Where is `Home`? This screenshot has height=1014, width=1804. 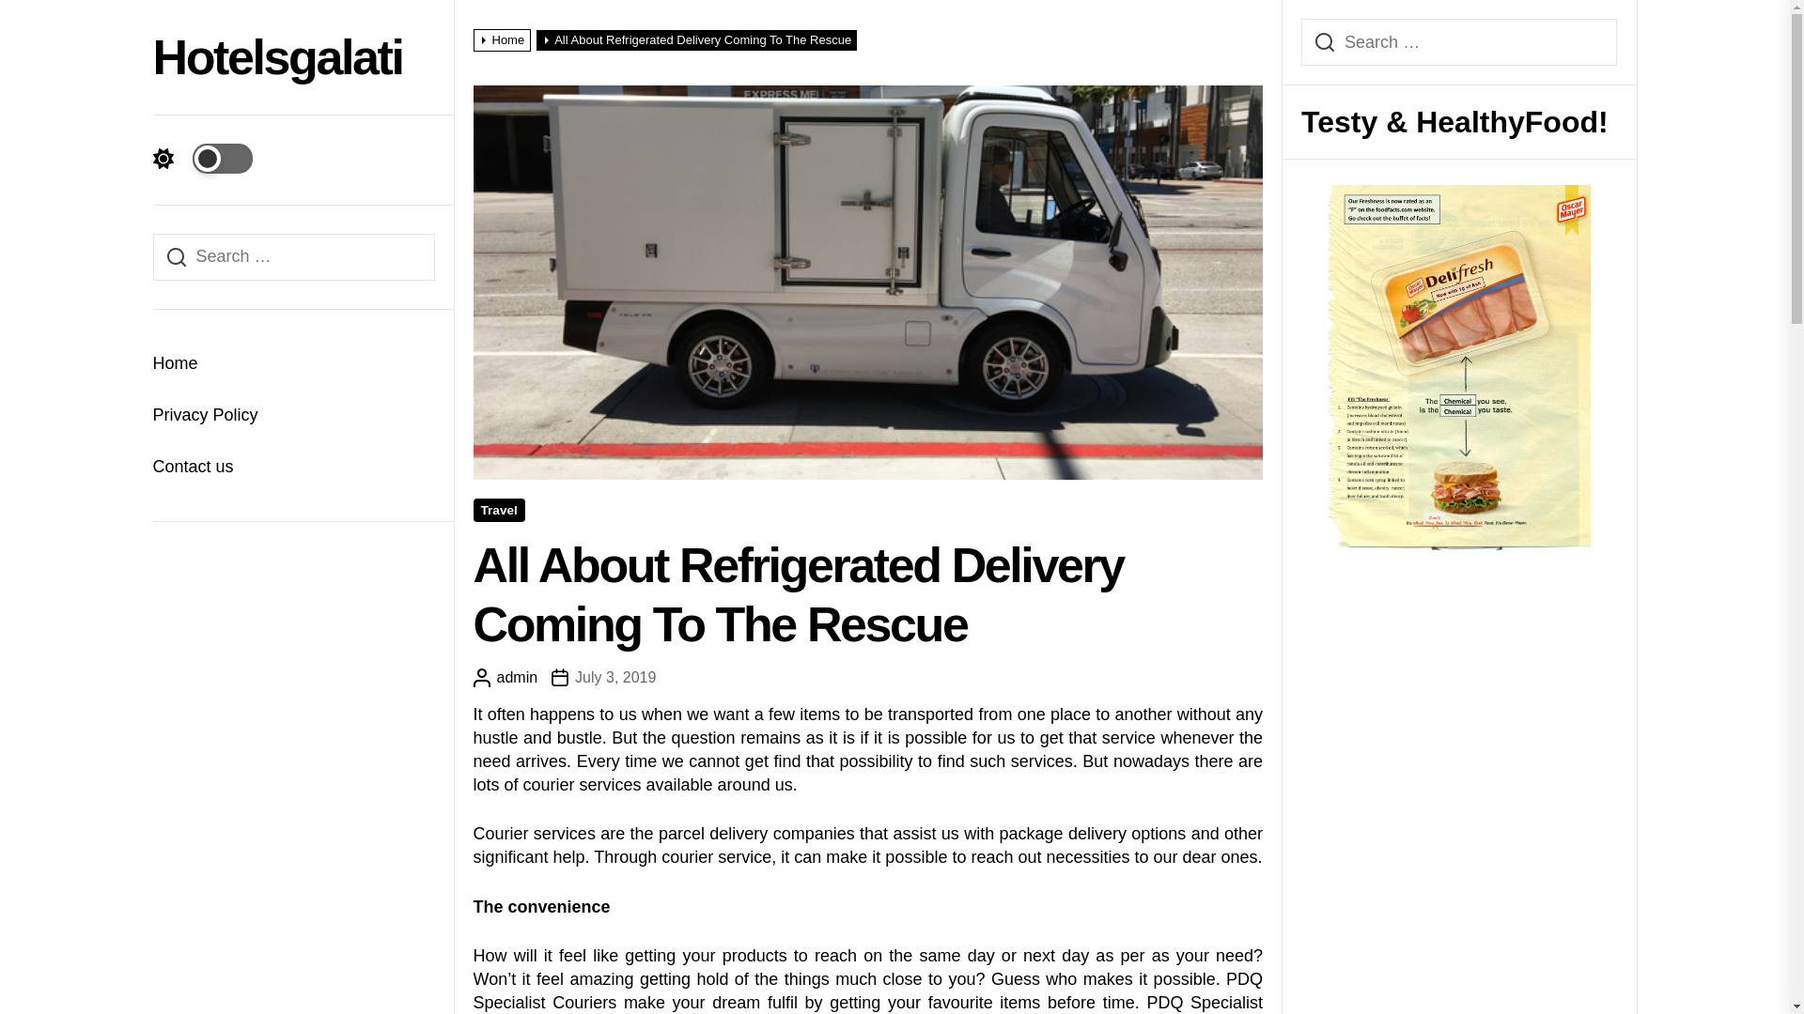
Home is located at coordinates (504, 39).